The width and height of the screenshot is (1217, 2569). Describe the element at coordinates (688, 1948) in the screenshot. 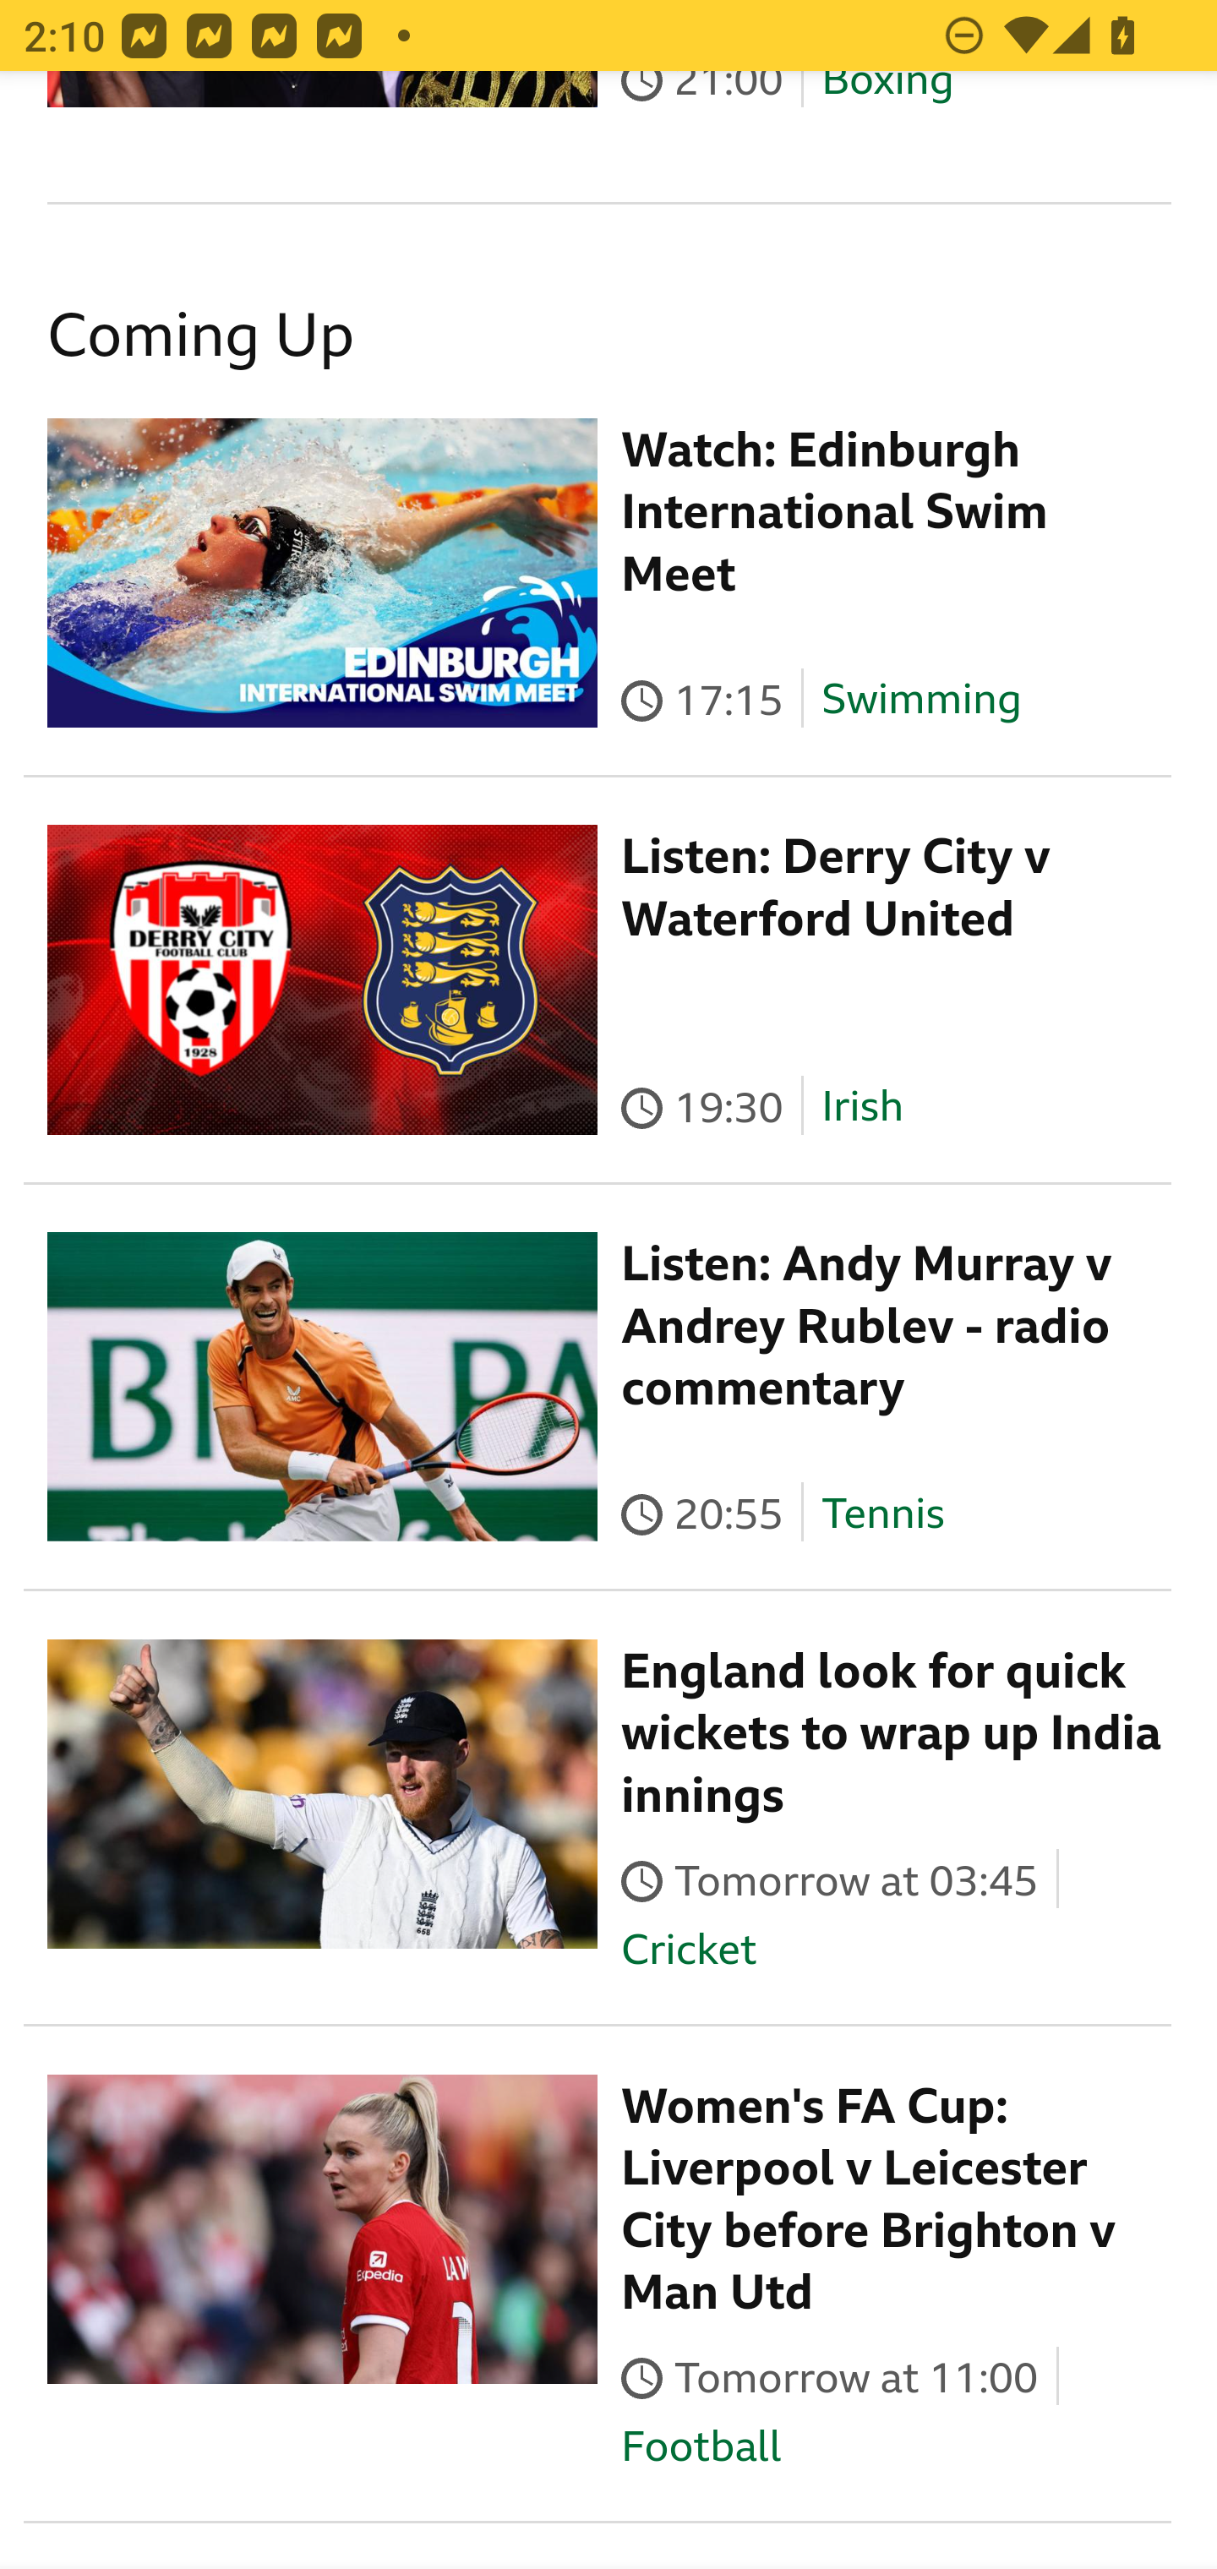

I see `Cricket` at that location.